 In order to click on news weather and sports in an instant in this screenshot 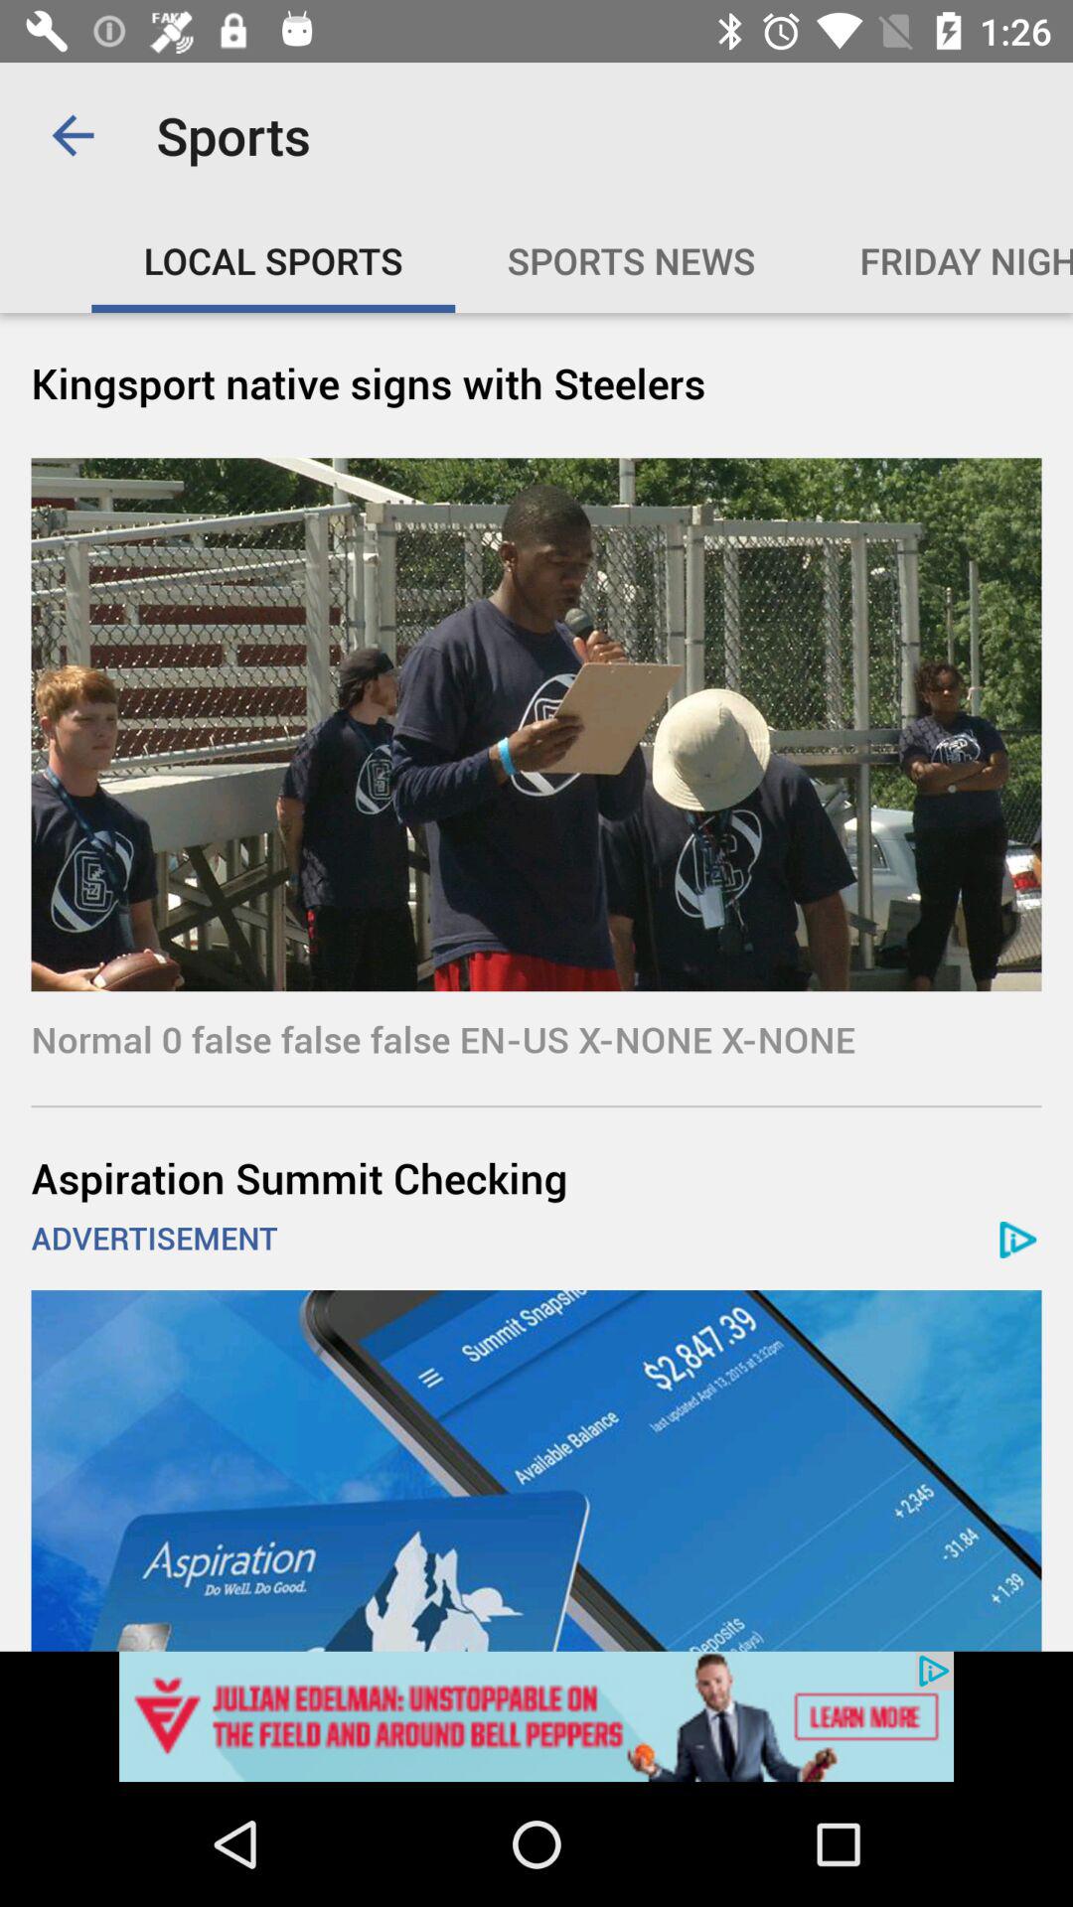, I will do `click(536, 1716)`.